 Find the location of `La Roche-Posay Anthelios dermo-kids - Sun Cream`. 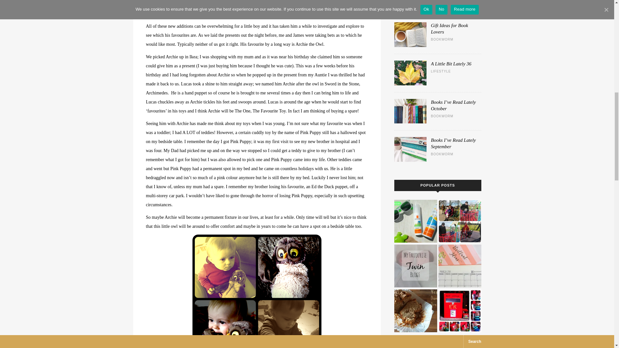

La Roche-Posay Anthelios dermo-kids - Sun Cream is located at coordinates (415, 221).